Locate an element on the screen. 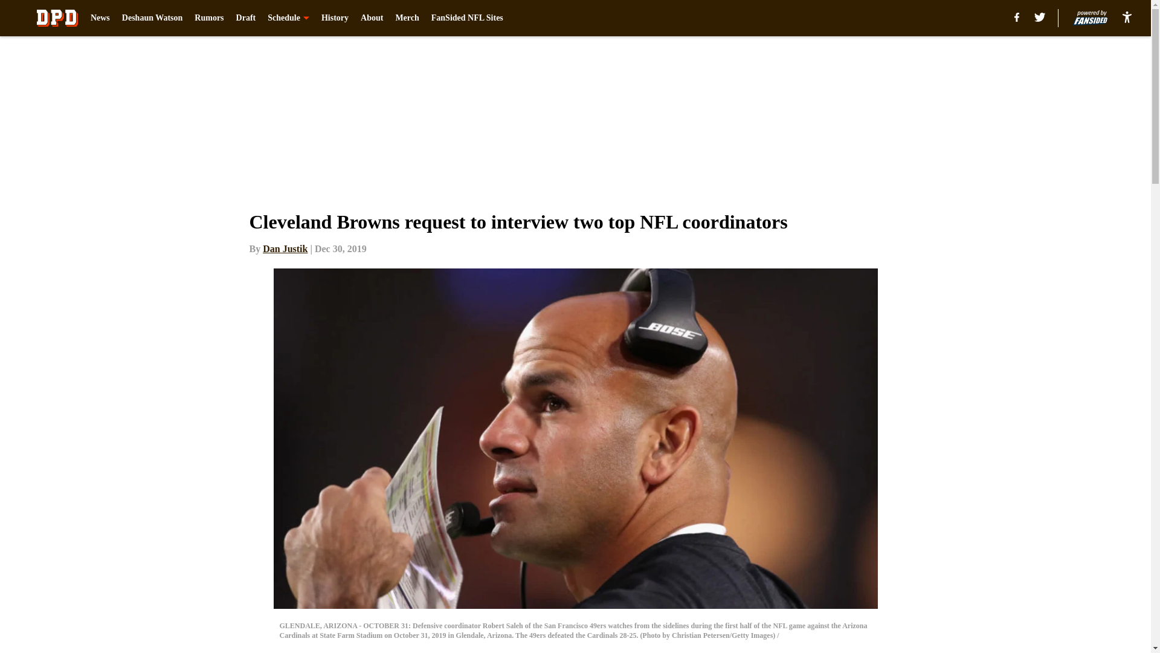 The height and width of the screenshot is (653, 1160). Deshaun Watson is located at coordinates (152, 18).